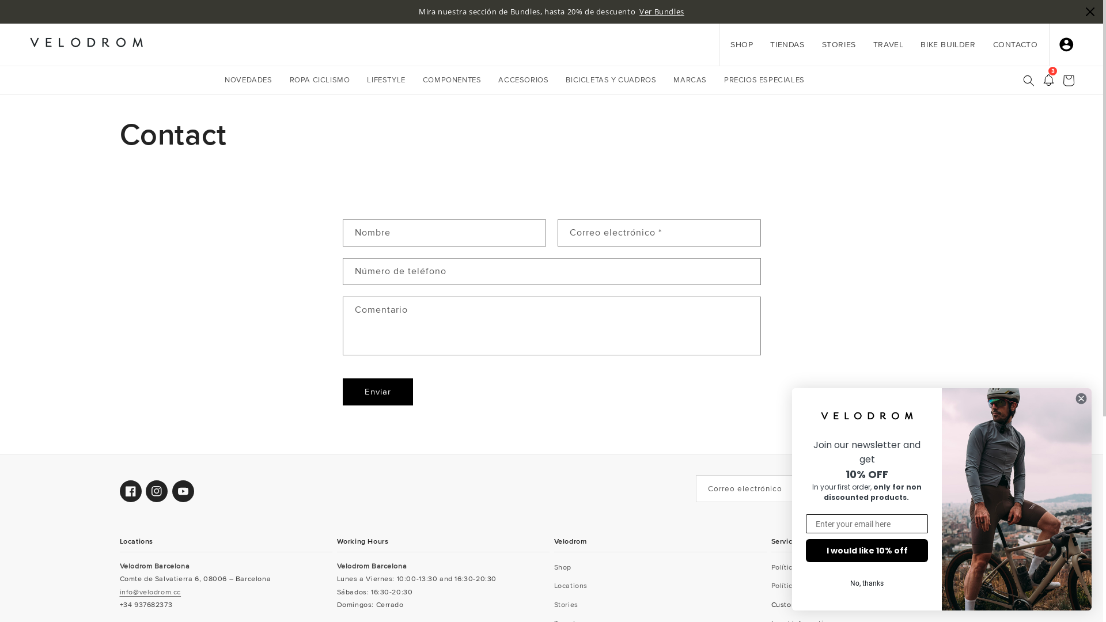  What do you see at coordinates (567, 586) in the screenshot?
I see `Locations` at bounding box center [567, 586].